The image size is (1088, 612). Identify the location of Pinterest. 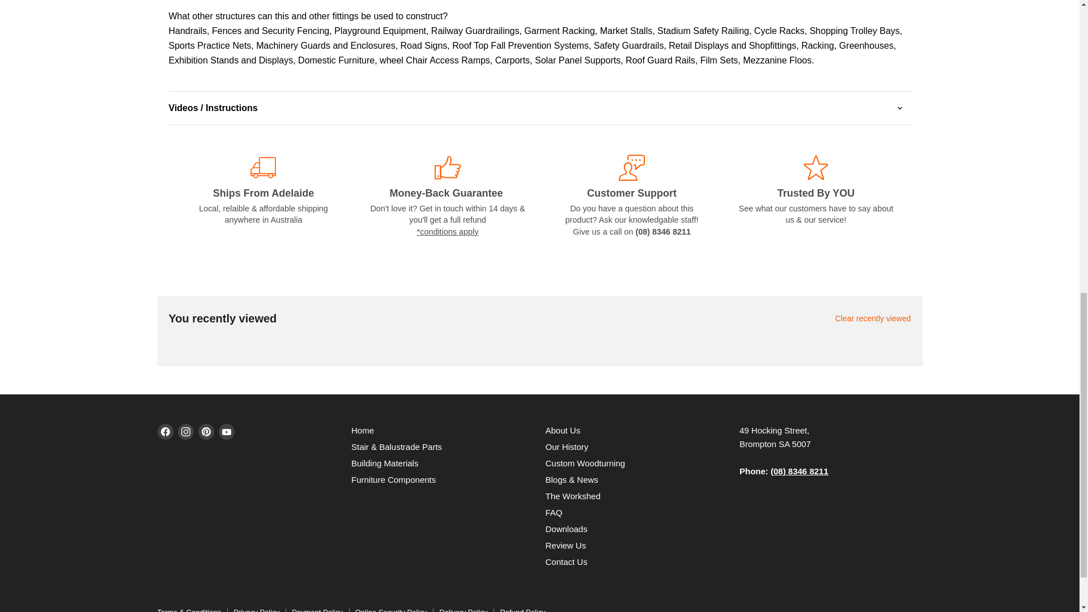
(206, 432).